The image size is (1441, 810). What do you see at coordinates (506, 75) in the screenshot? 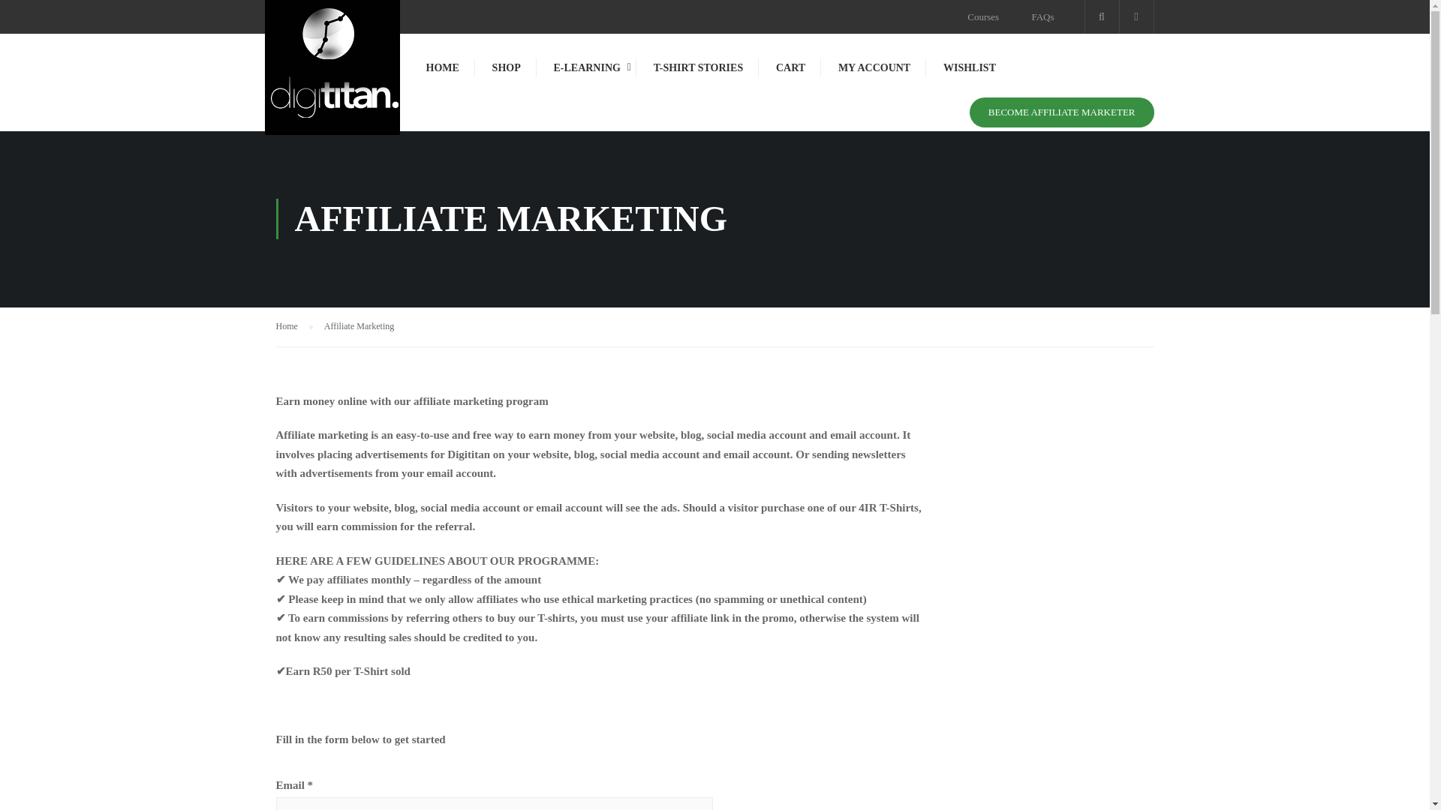
I see `SHOP` at bounding box center [506, 75].